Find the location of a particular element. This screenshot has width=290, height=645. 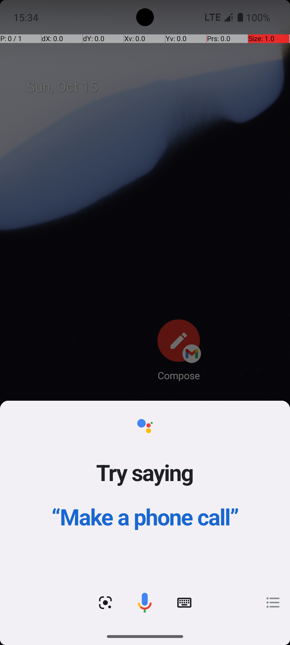

Try saying is located at coordinates (145, 472).